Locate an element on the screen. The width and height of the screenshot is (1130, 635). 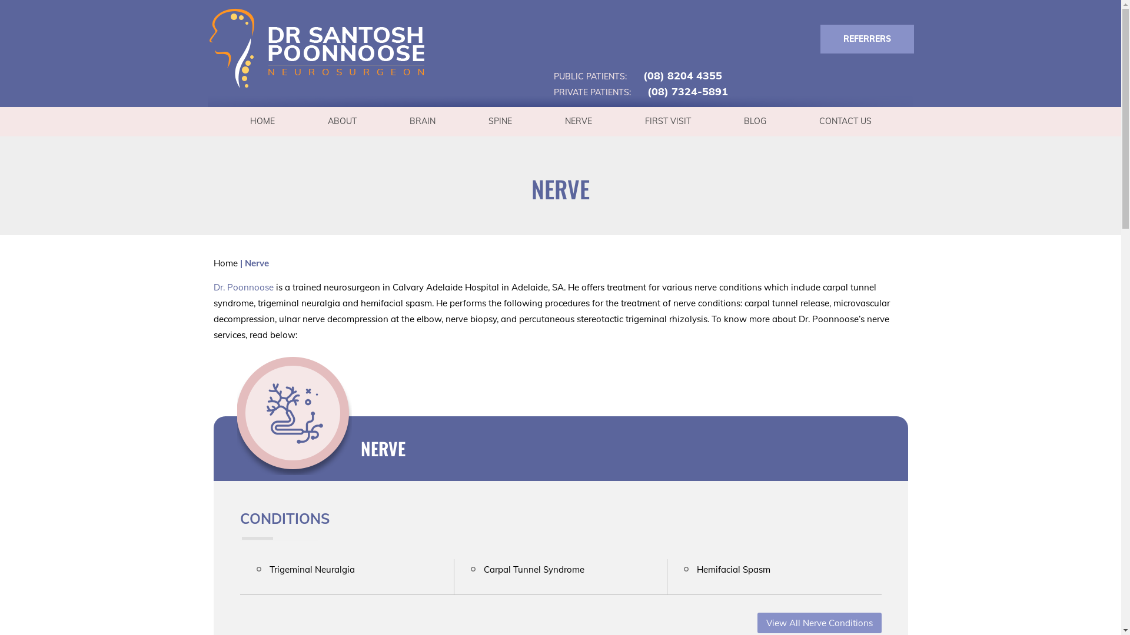
(08) 7324-5891 is located at coordinates (680, 92).